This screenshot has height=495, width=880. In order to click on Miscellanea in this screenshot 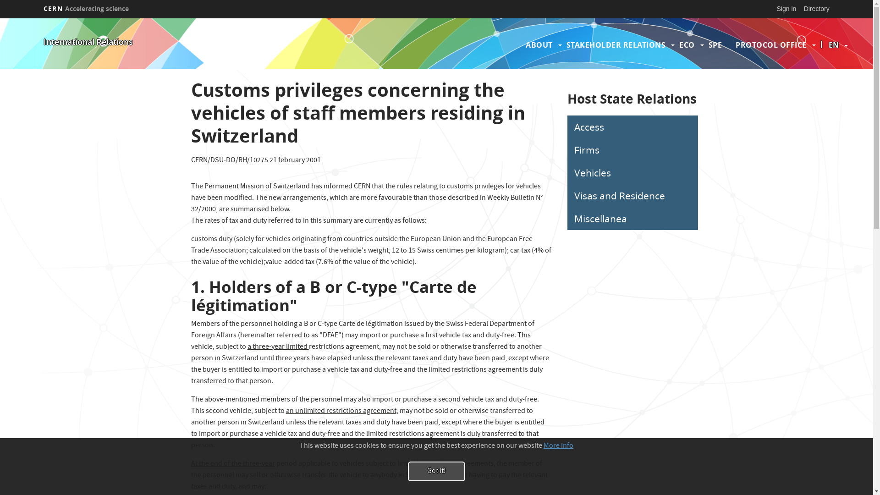, I will do `click(632, 219)`.